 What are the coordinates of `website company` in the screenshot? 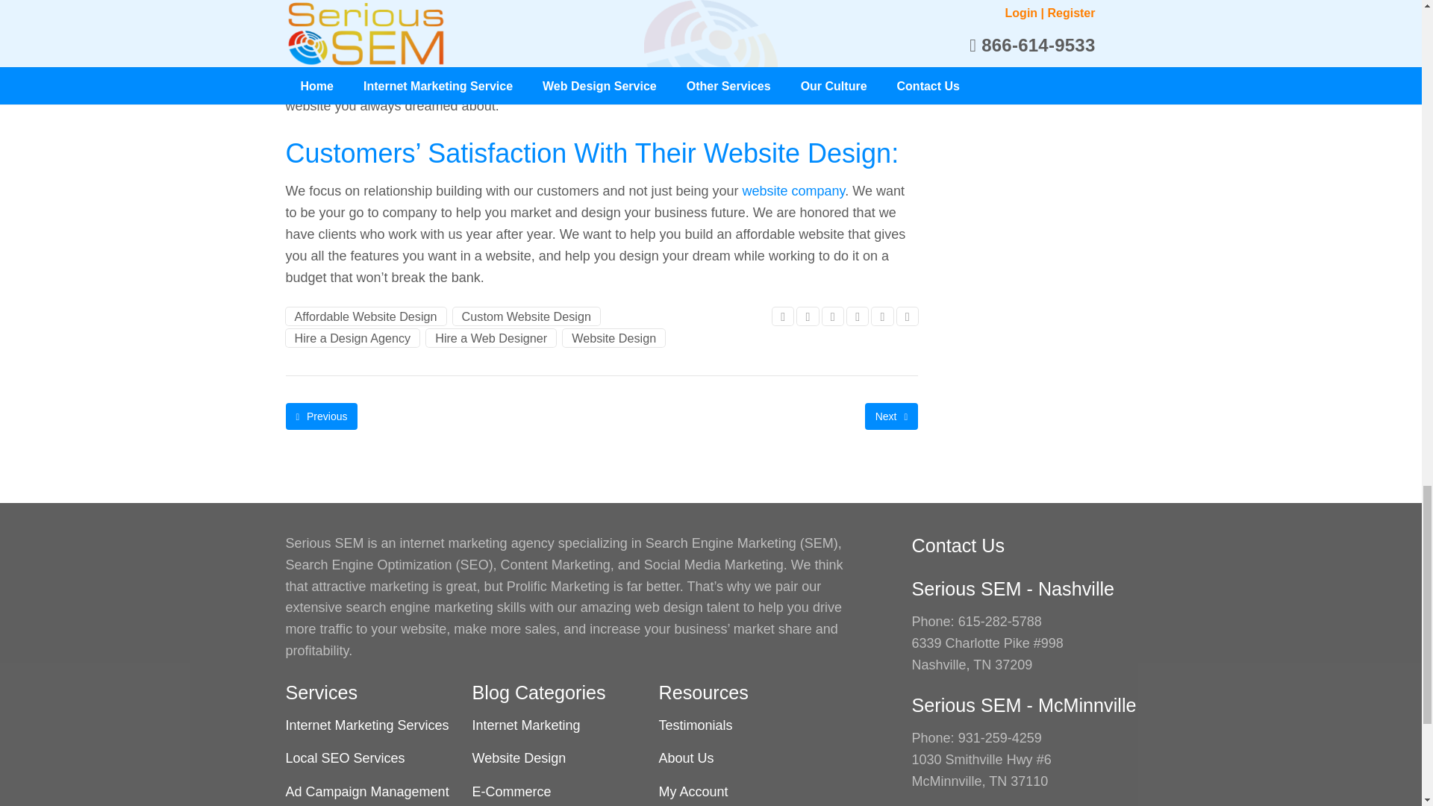 It's located at (793, 191).